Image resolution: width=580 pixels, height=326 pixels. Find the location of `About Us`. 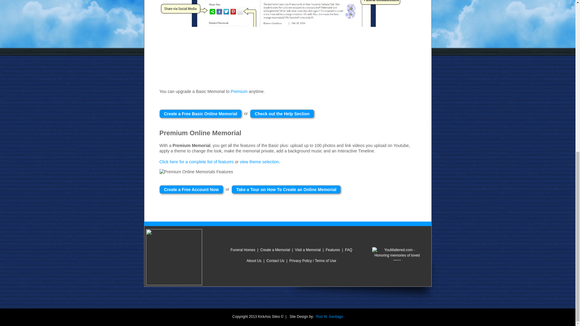

About Us is located at coordinates (254, 261).